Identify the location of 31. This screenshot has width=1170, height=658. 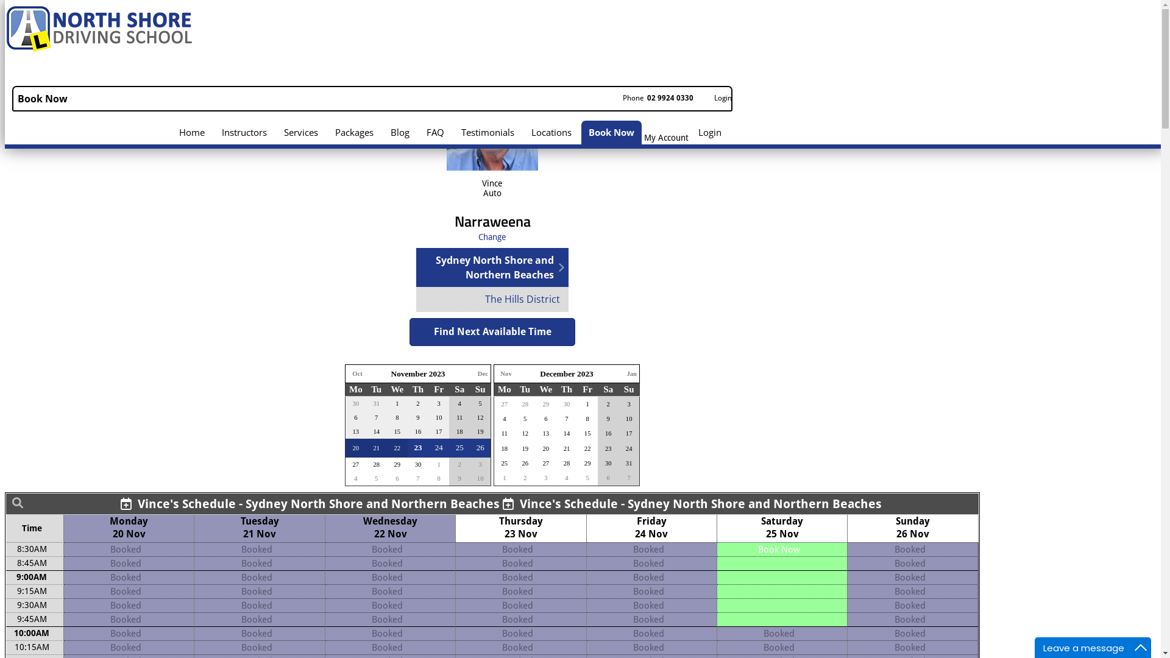
(629, 463).